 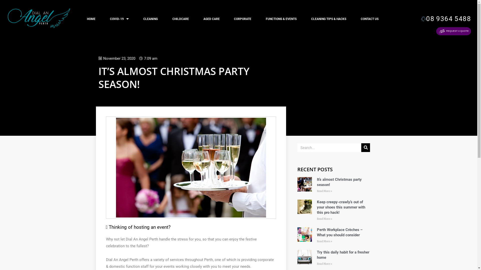 What do you see at coordinates (119, 19) in the screenshot?
I see `COVID-19` at bounding box center [119, 19].